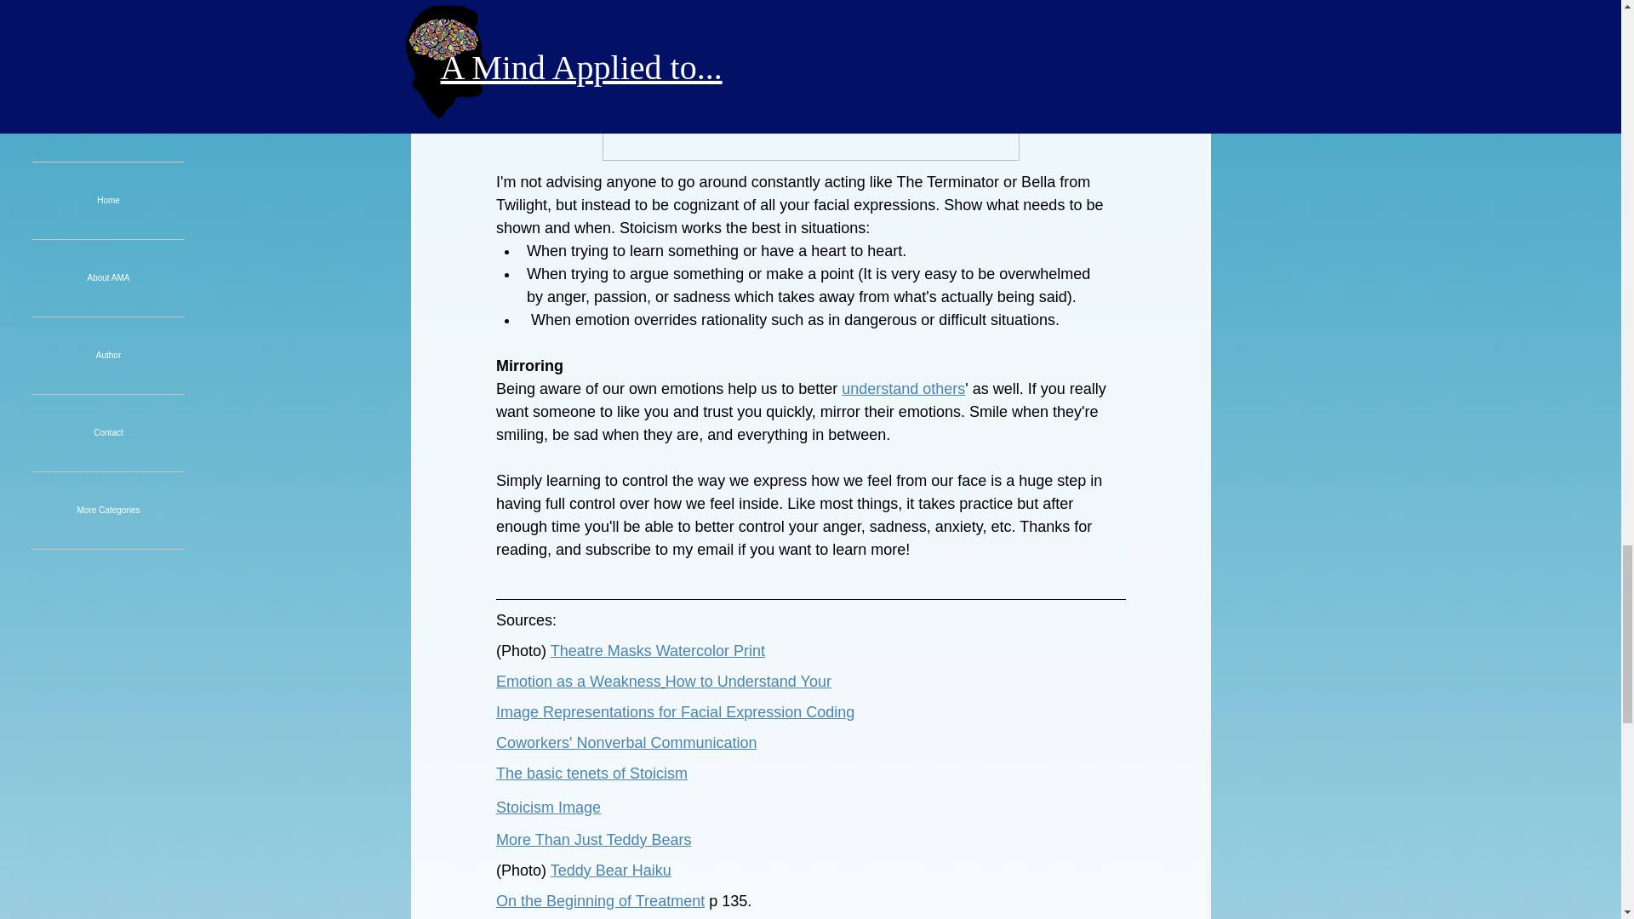 Image resolution: width=1634 pixels, height=919 pixels. Describe the element at coordinates (599, 900) in the screenshot. I see `On the Beginning of Treatment` at that location.